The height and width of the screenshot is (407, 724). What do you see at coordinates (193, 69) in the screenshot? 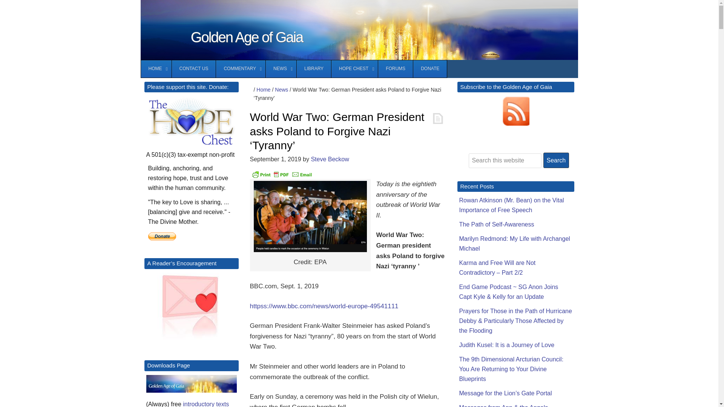
I see `CONTACT US` at bounding box center [193, 69].